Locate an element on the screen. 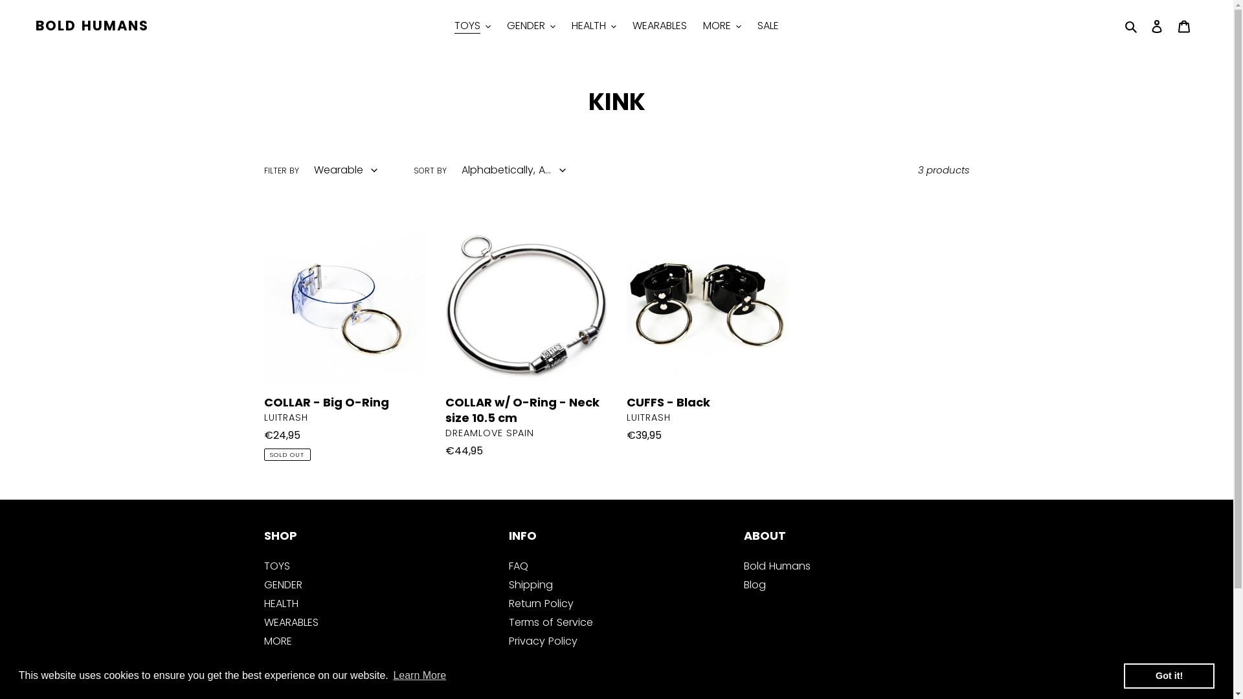  WEARABLES is located at coordinates (291, 623).